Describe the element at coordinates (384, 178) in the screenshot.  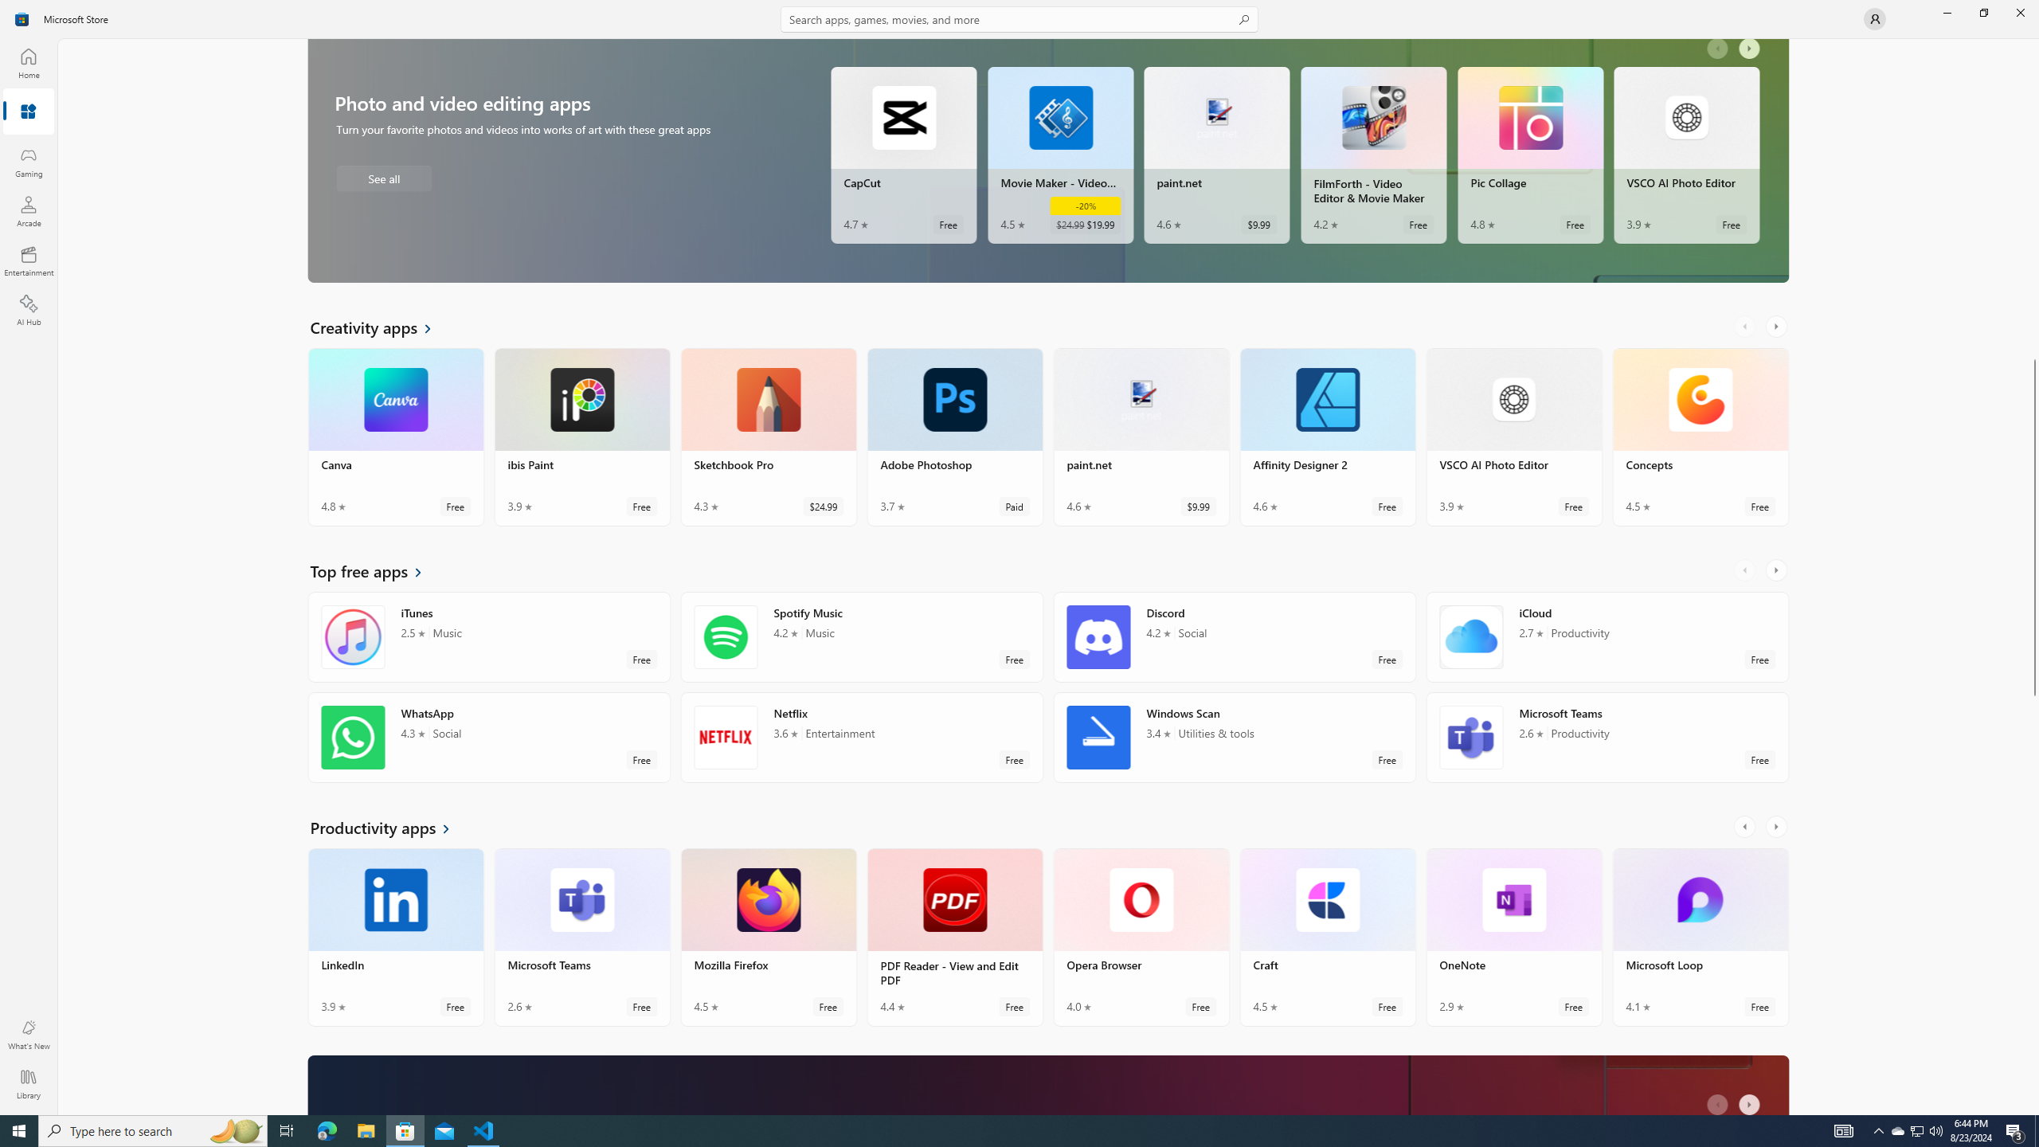
I see `See all  Photo and video editing apps` at that location.